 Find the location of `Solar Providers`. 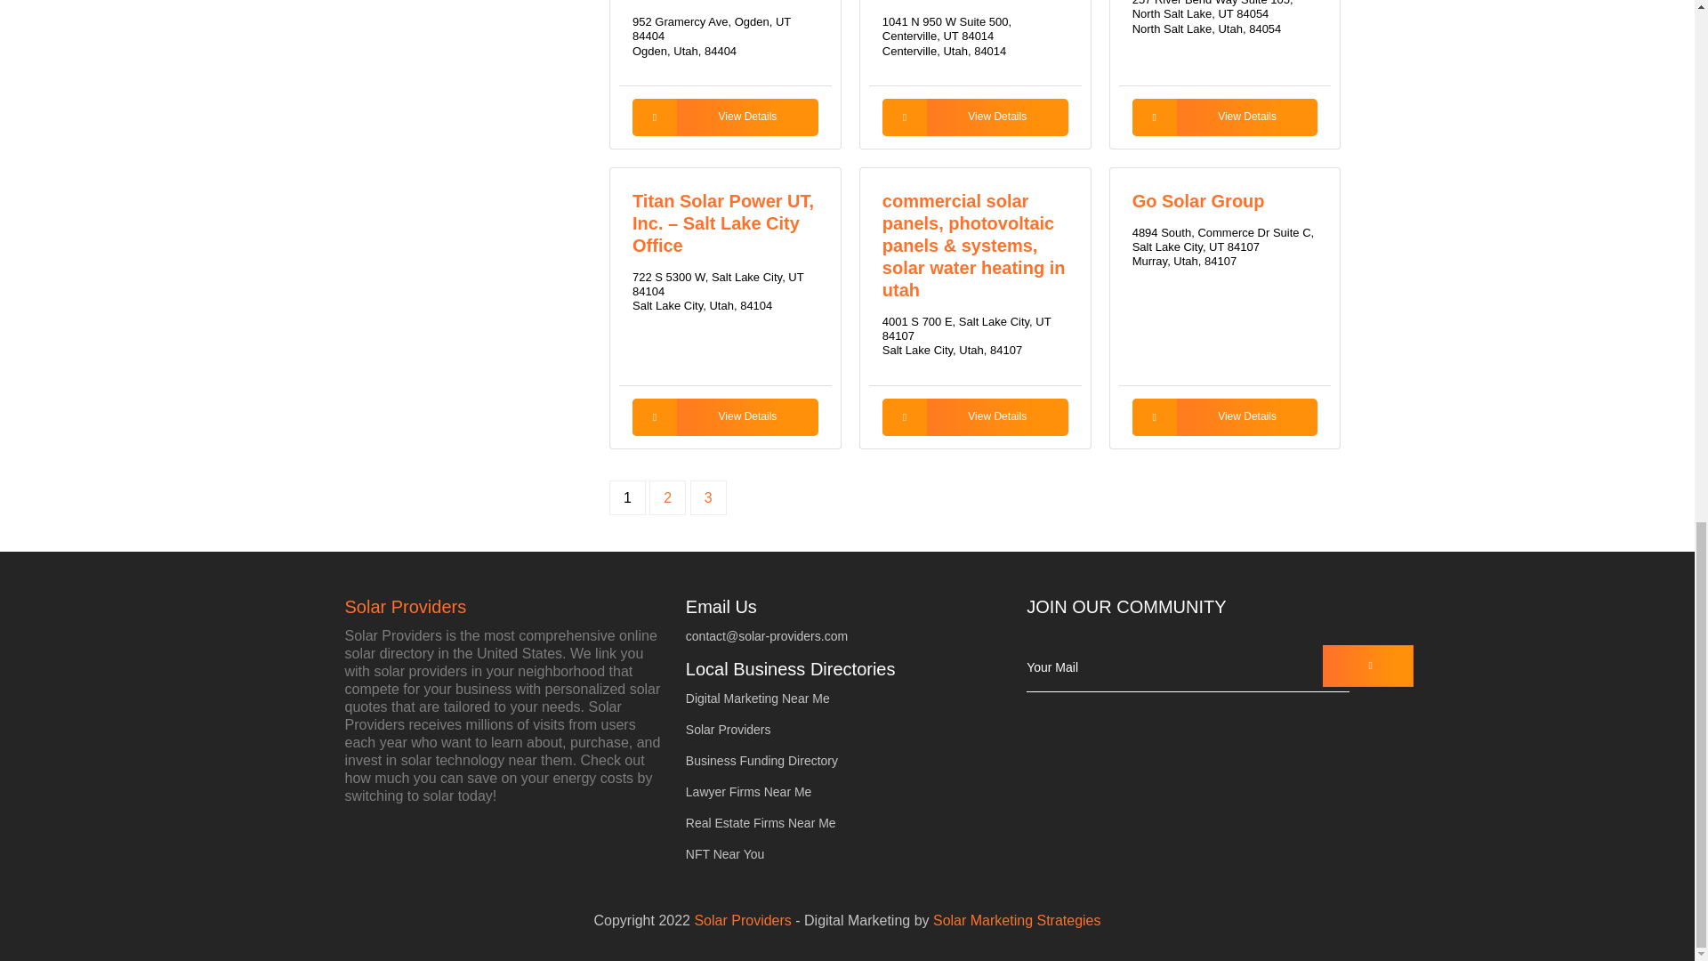

Solar Providers is located at coordinates (505, 607).